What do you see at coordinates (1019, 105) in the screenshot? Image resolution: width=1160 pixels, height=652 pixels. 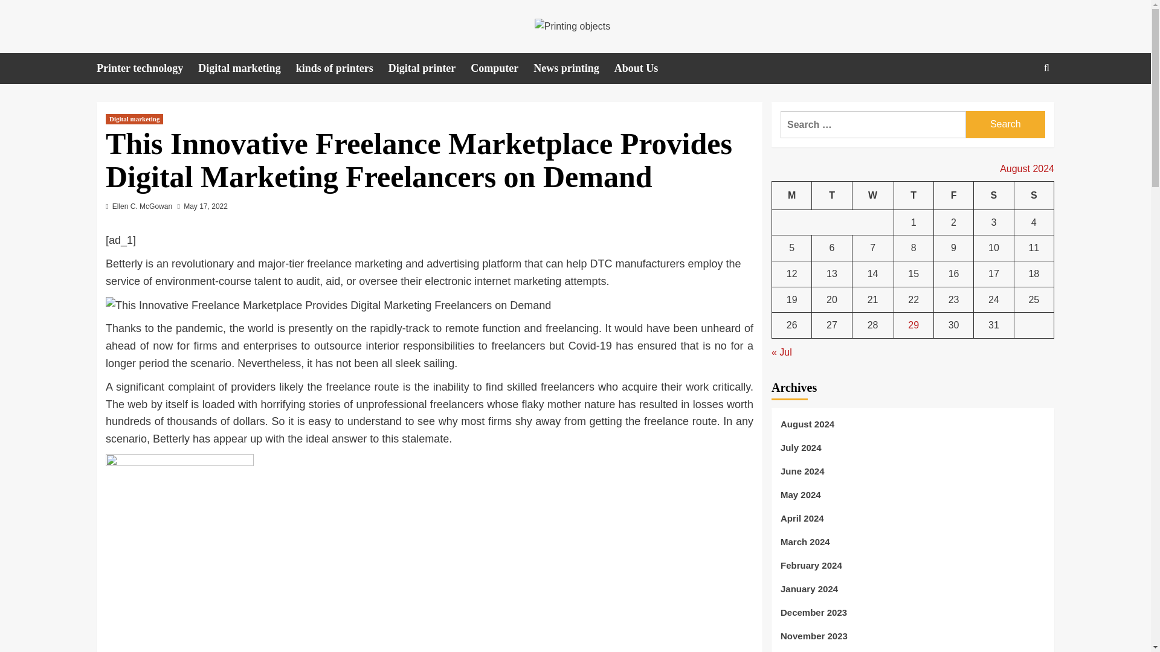 I see `Search` at bounding box center [1019, 105].